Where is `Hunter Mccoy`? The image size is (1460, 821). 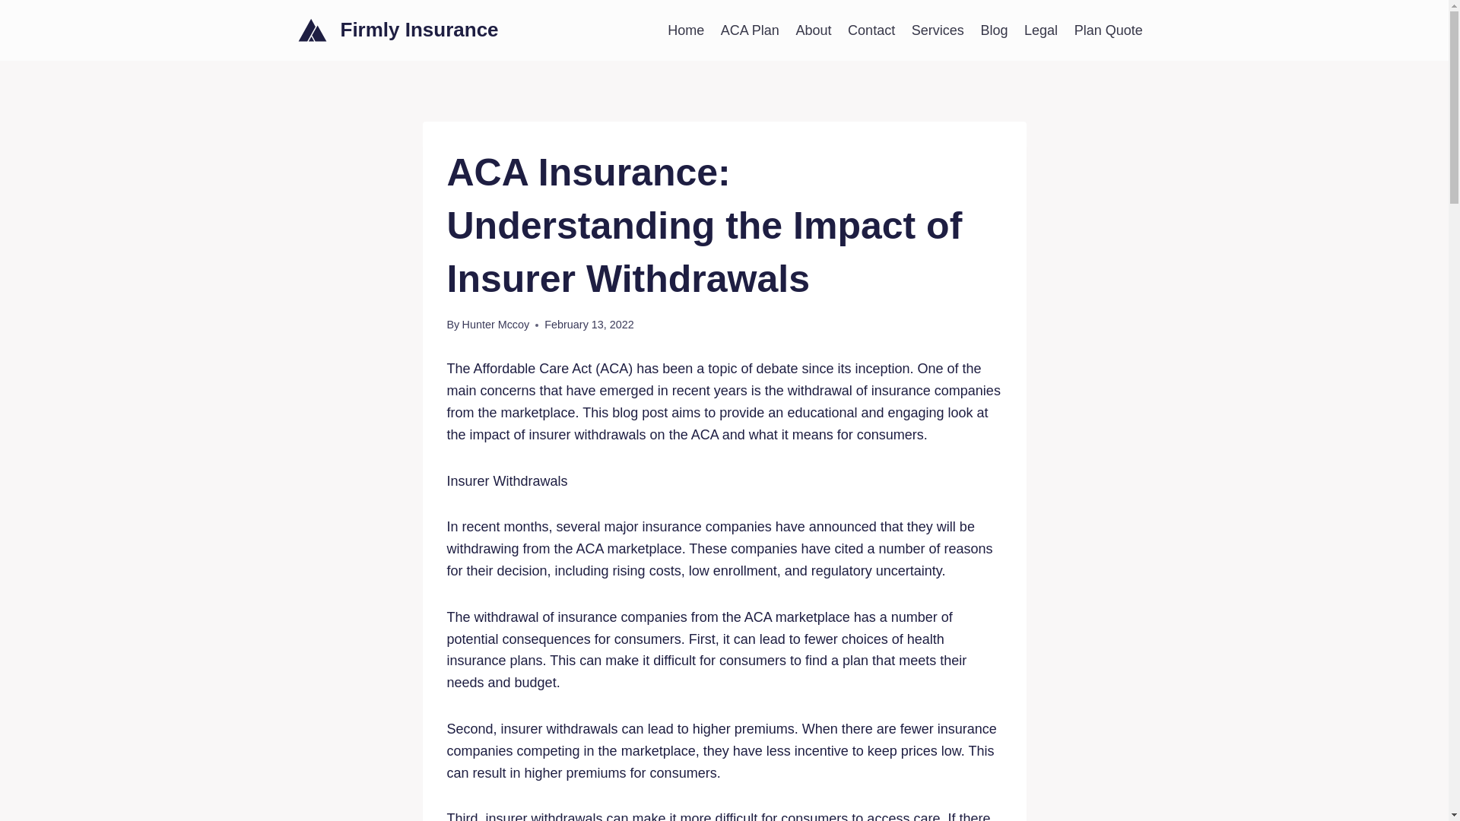 Hunter Mccoy is located at coordinates (494, 325).